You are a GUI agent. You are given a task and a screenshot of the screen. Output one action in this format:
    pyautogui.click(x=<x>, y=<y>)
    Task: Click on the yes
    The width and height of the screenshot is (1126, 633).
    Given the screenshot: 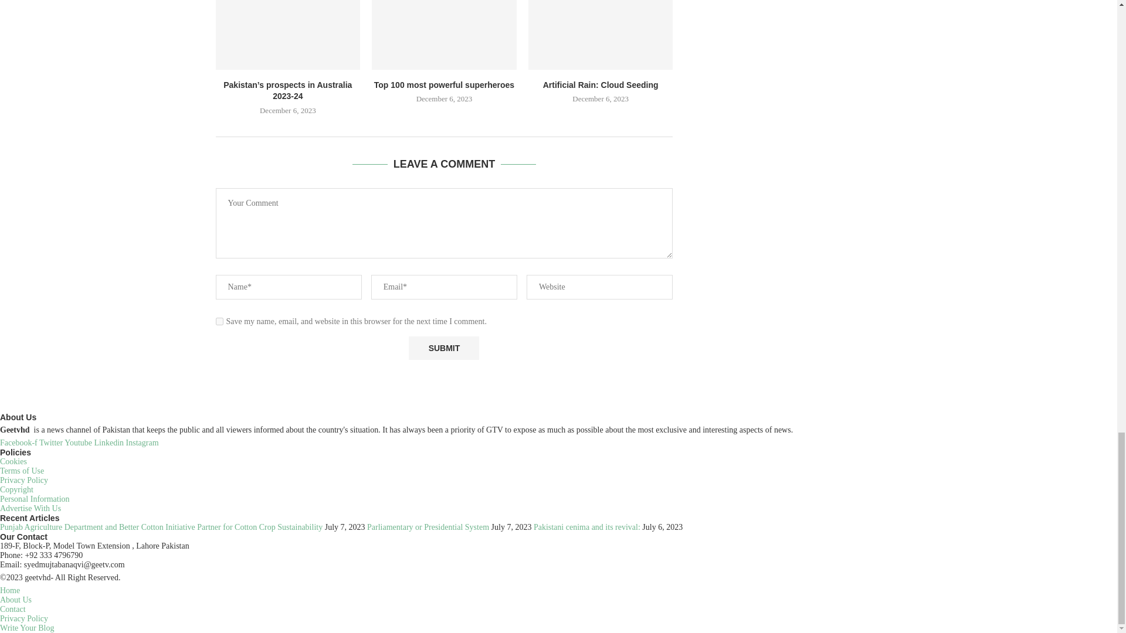 What is the action you would take?
    pyautogui.click(x=219, y=321)
    